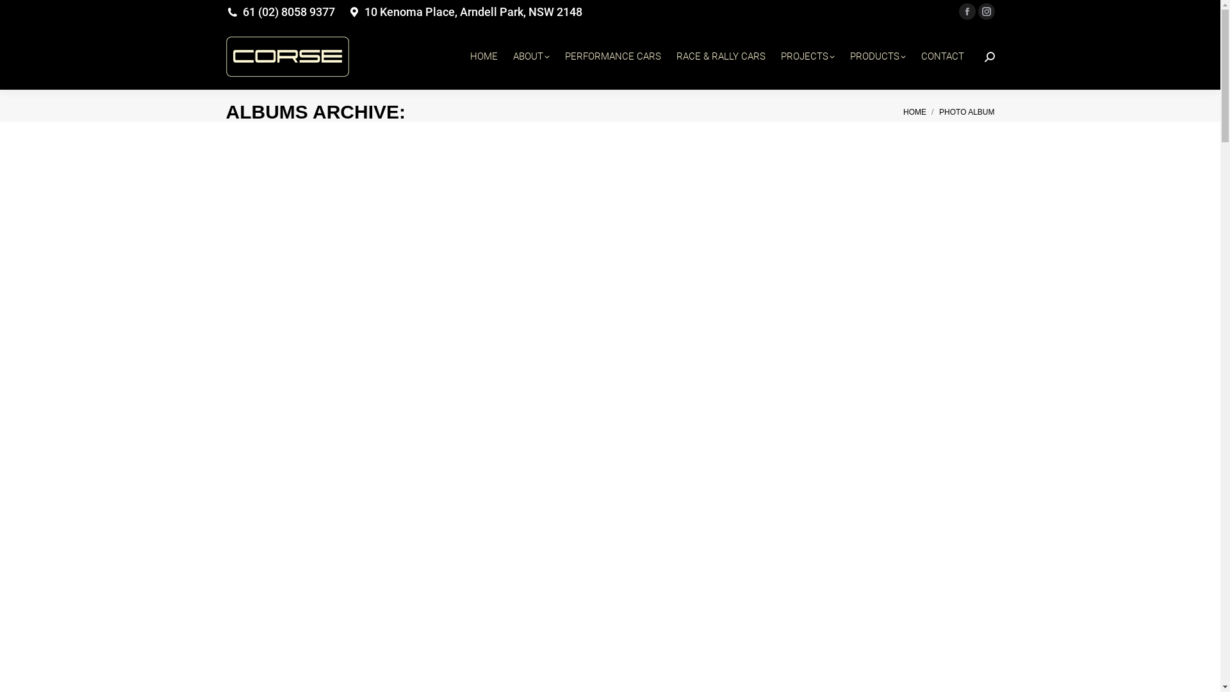 This screenshot has height=692, width=1230. What do you see at coordinates (721, 56) in the screenshot?
I see `RACE & RALLY CARS` at bounding box center [721, 56].